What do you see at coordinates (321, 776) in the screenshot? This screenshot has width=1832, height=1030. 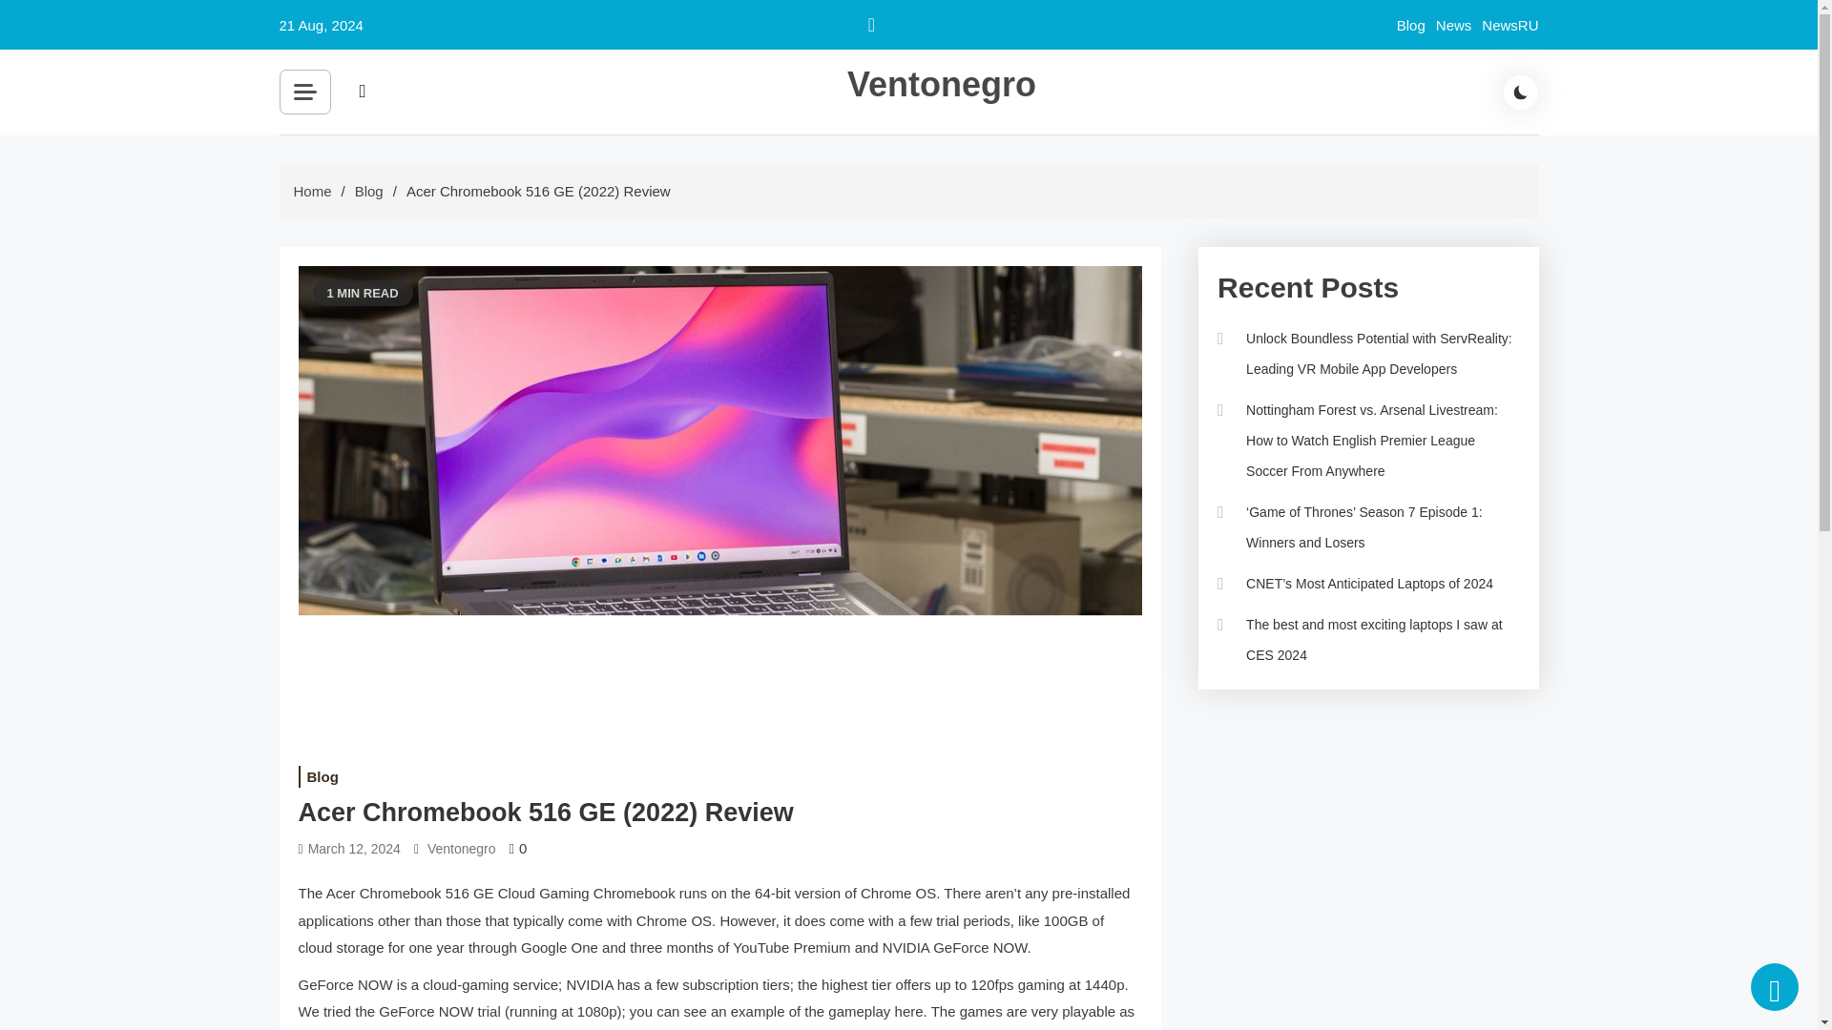 I see `Blog` at bounding box center [321, 776].